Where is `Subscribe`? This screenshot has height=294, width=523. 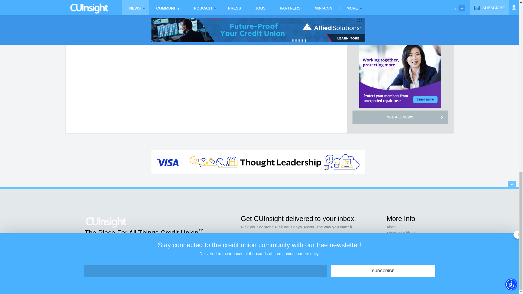 Subscribe is located at coordinates (327, 257).